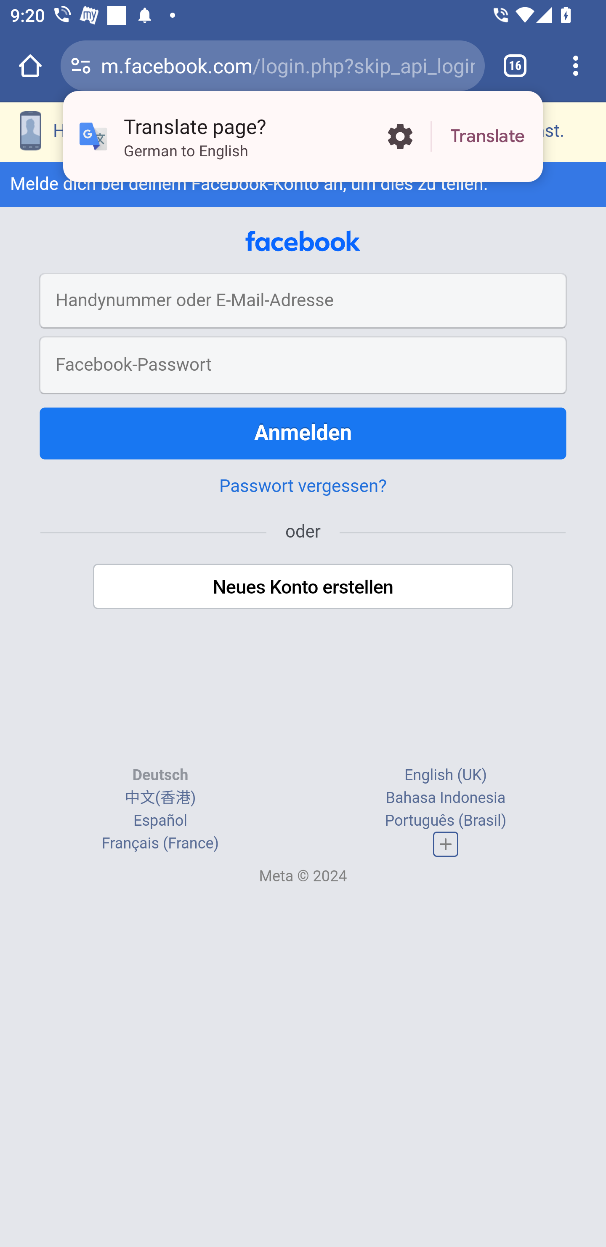 Image resolution: width=606 pixels, height=1247 pixels. Describe the element at coordinates (160, 821) in the screenshot. I see `Español` at that location.